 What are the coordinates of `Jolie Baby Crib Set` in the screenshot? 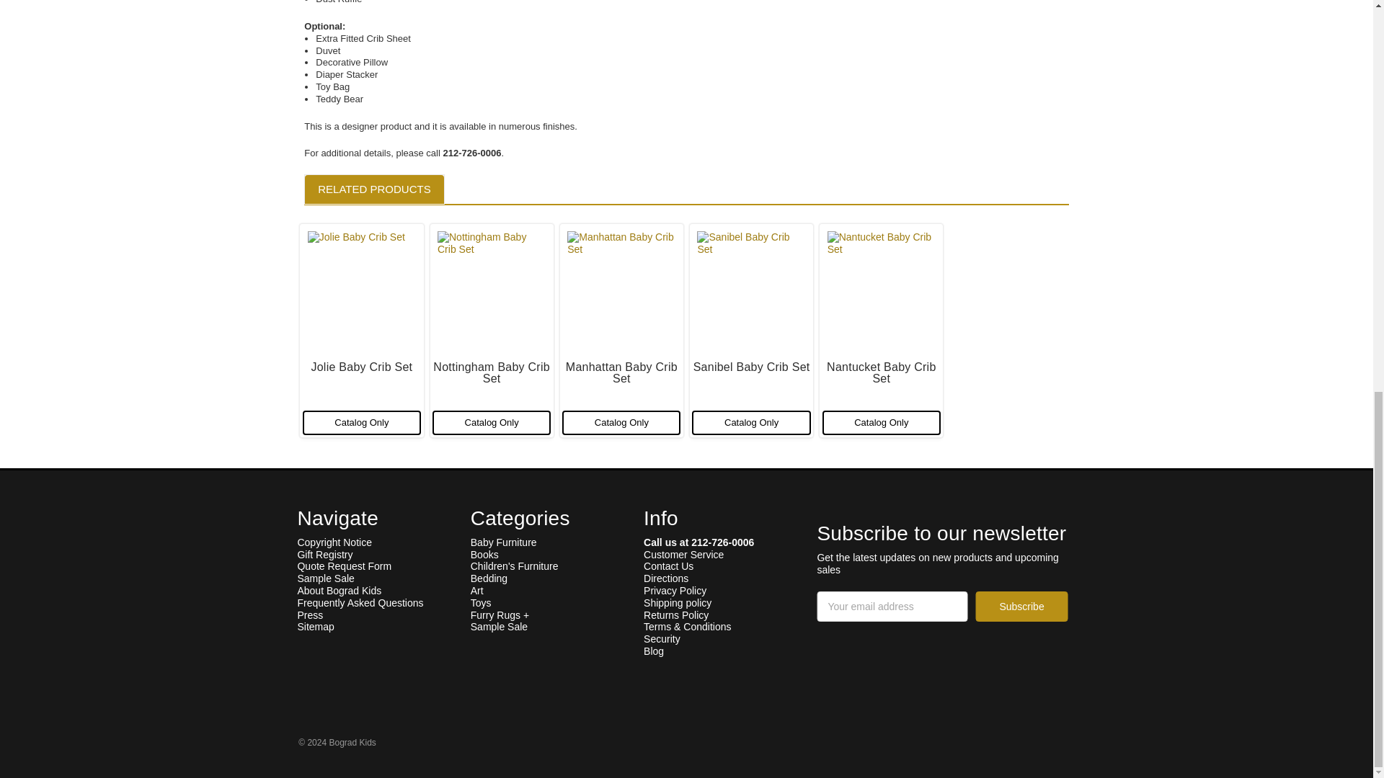 It's located at (362, 290).